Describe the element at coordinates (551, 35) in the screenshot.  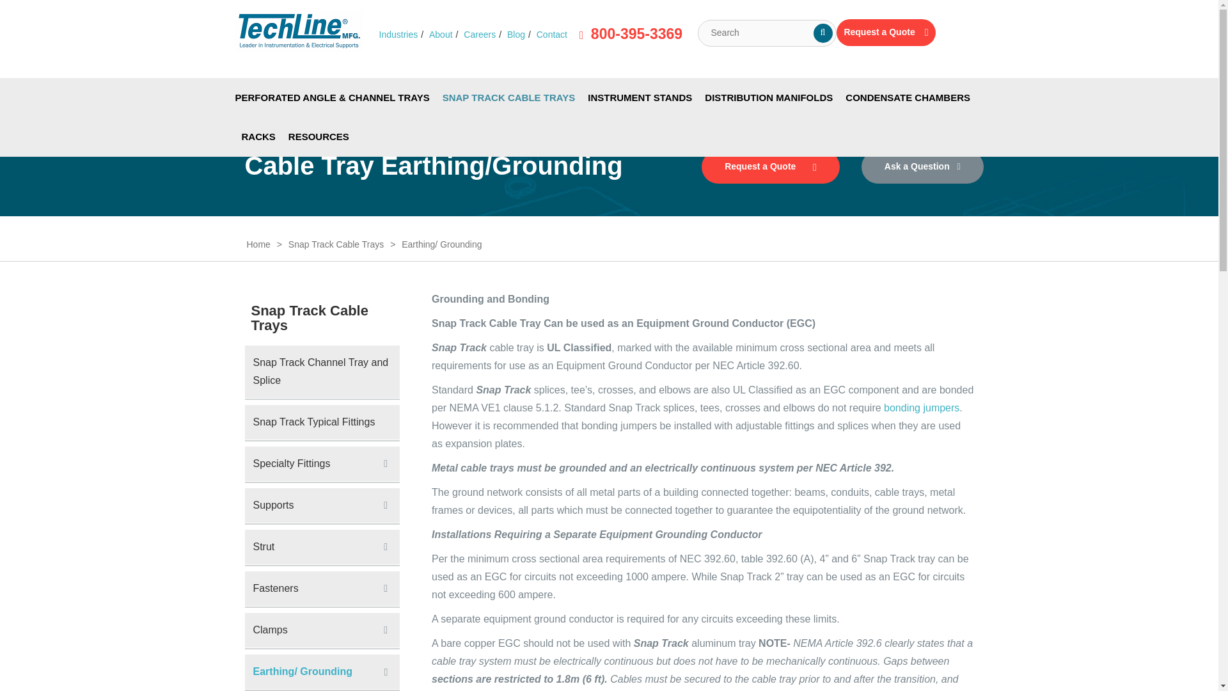
I see `Contact` at that location.